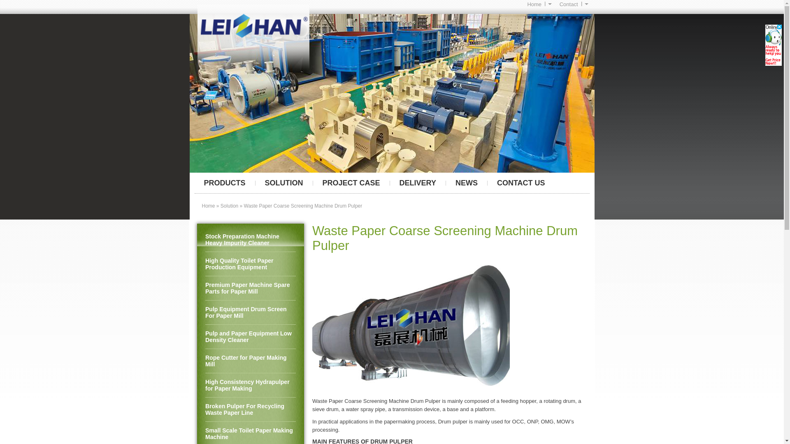  What do you see at coordinates (224, 183) in the screenshot?
I see `Products` at bounding box center [224, 183].